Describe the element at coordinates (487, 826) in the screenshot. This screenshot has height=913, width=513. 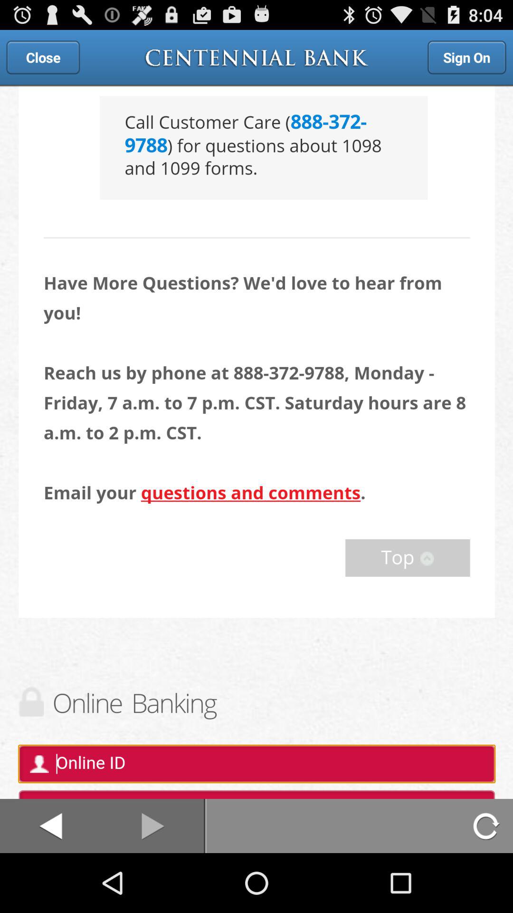
I see `select the refresh button at the bottom of the page` at that location.